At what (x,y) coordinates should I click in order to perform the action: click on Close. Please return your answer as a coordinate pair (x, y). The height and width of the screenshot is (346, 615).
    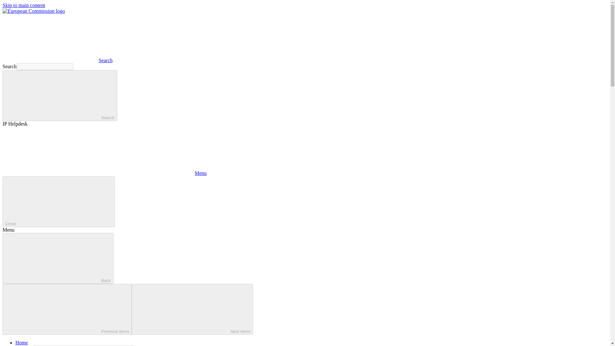
    Looking at the image, I should click on (58, 201).